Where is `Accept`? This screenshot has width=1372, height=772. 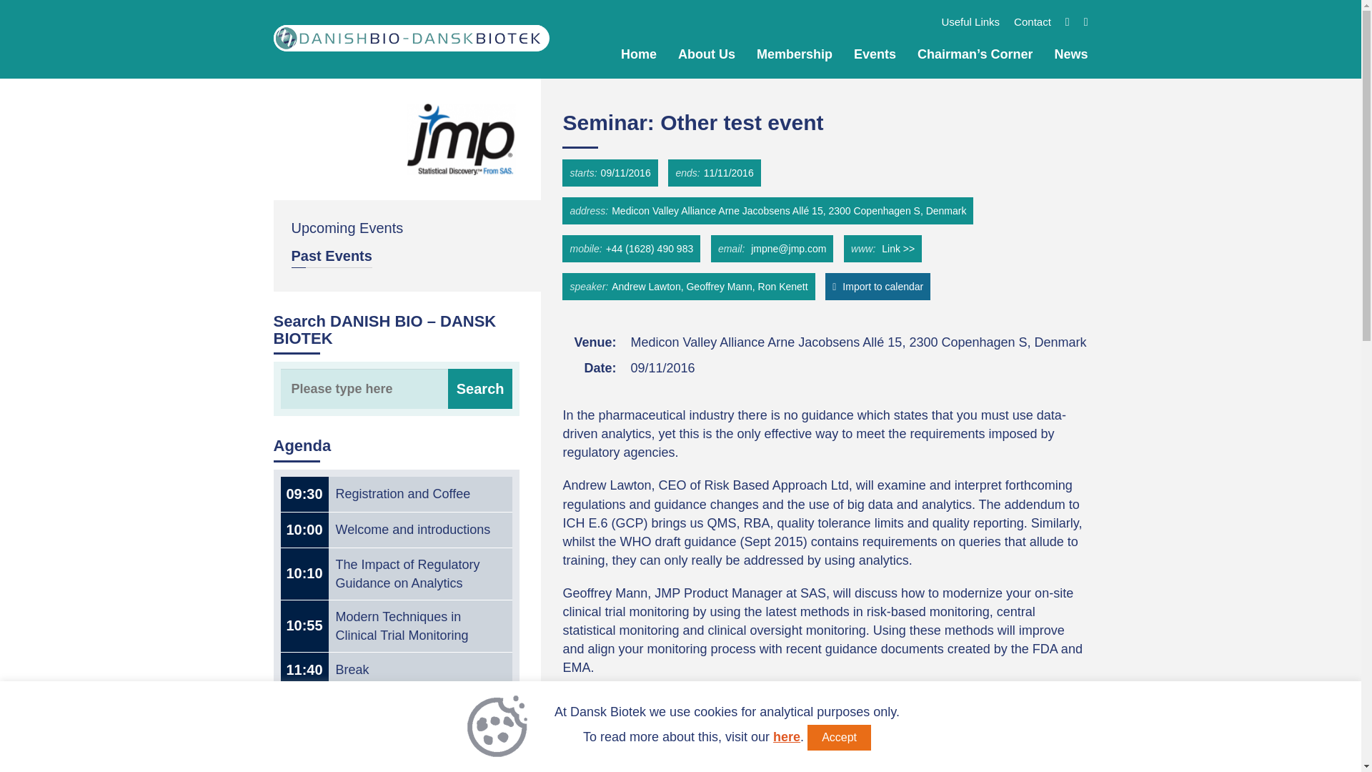
Accept is located at coordinates (839, 738).